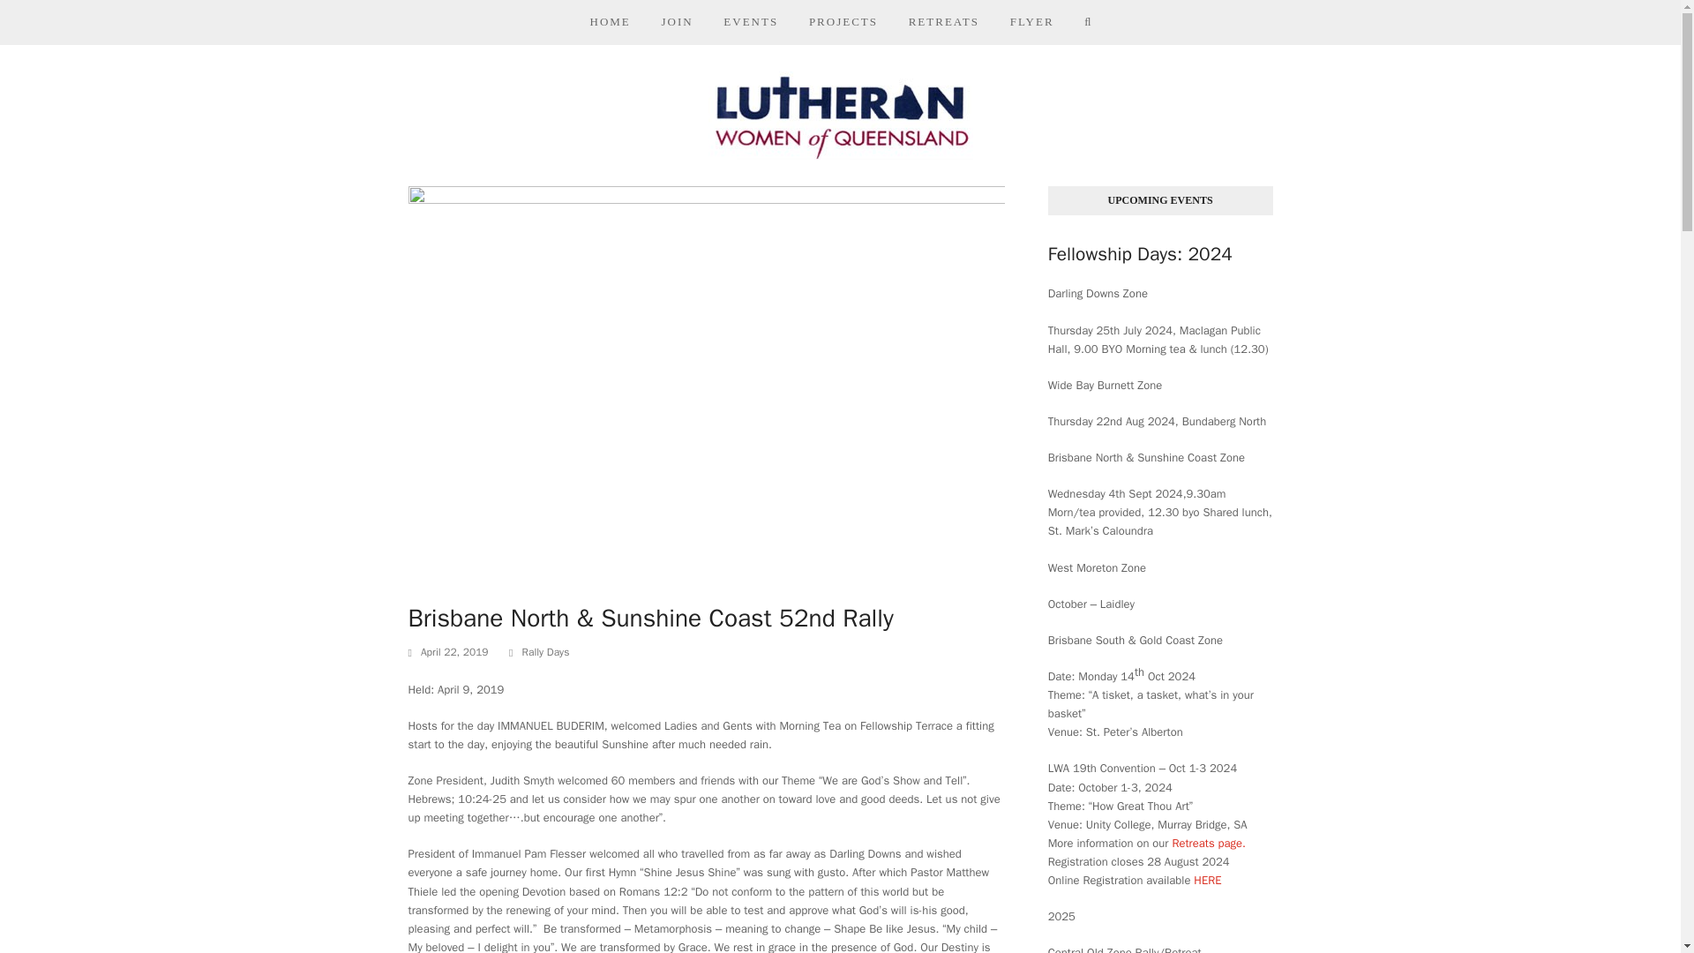  I want to click on FLYER, so click(1031, 21).